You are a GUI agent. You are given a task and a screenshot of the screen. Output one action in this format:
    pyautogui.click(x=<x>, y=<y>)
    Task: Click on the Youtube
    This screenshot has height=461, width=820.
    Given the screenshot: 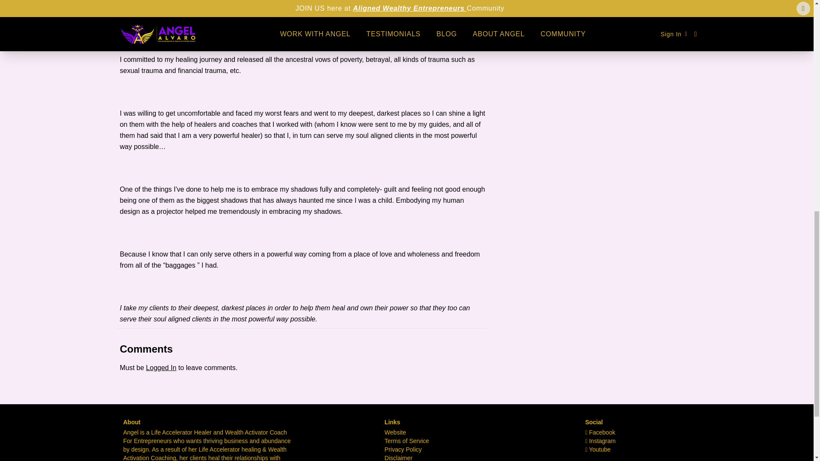 What is the action you would take?
    pyautogui.click(x=598, y=449)
    